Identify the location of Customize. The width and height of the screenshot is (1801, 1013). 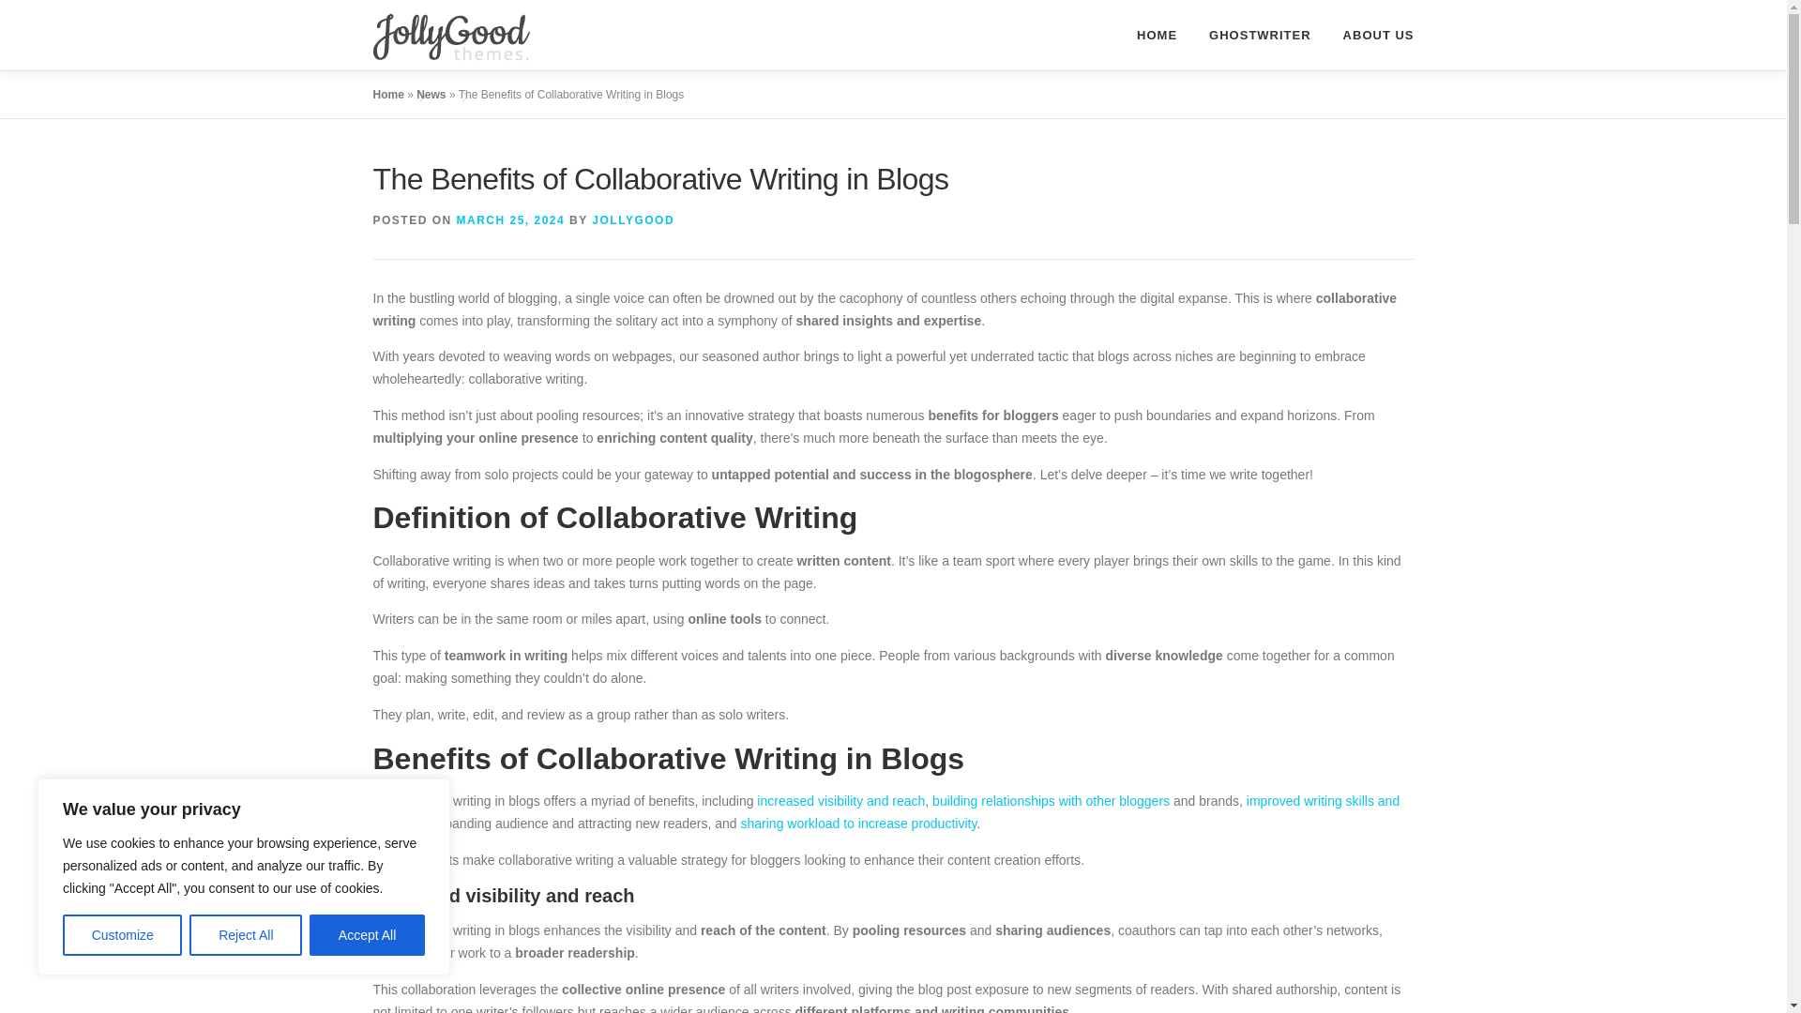
(122, 935).